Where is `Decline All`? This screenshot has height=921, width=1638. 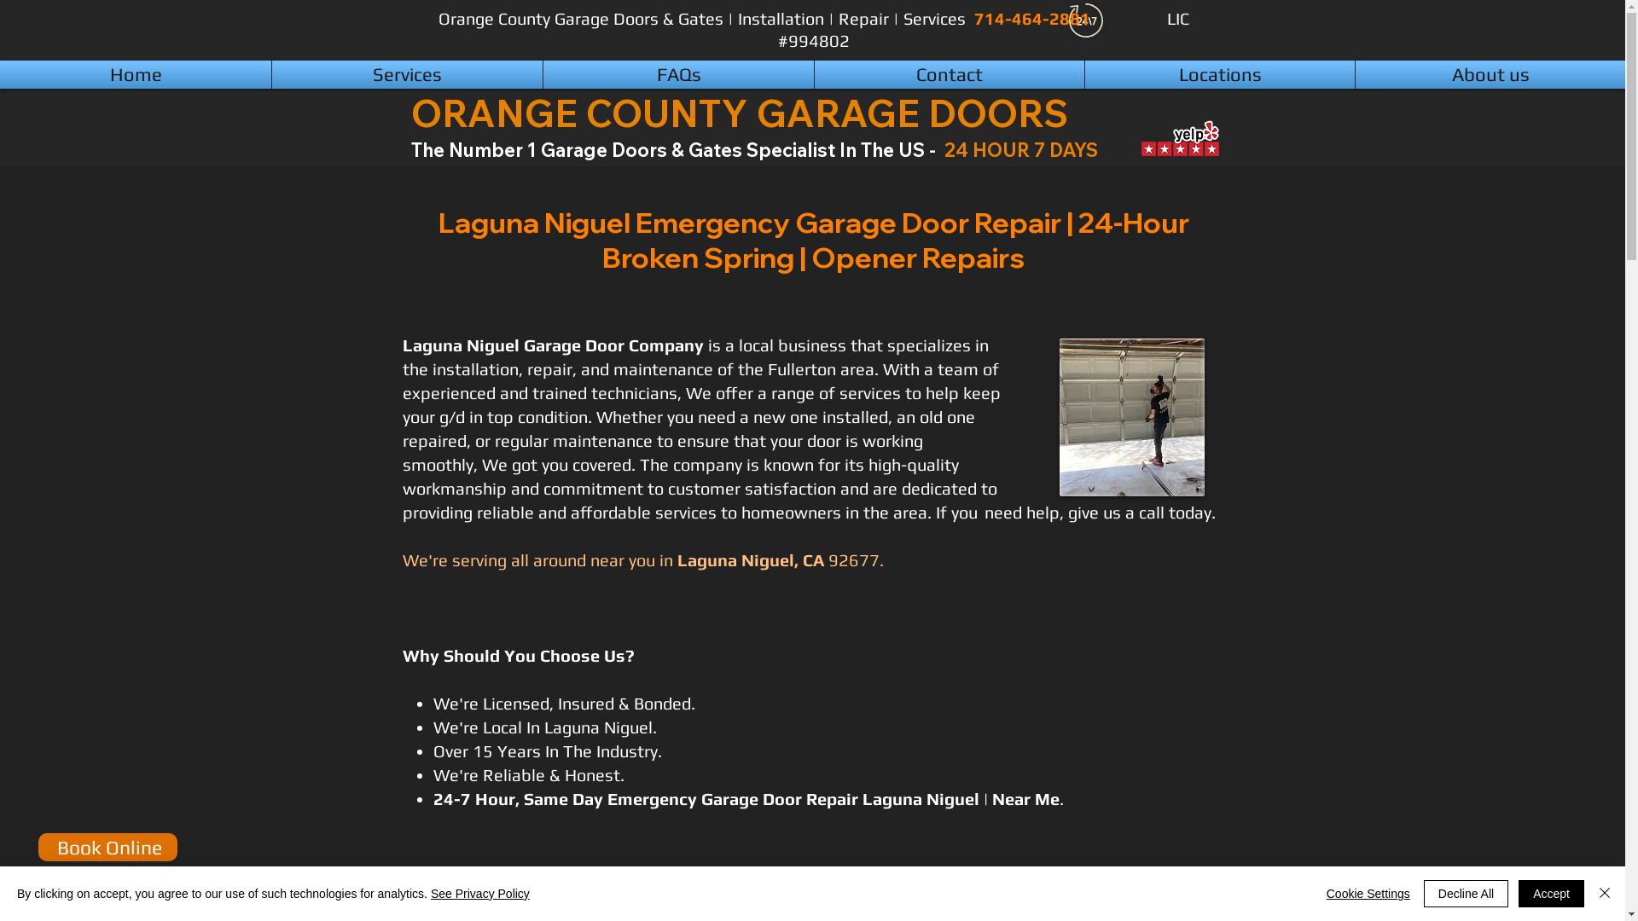
Decline All is located at coordinates (1466, 894).